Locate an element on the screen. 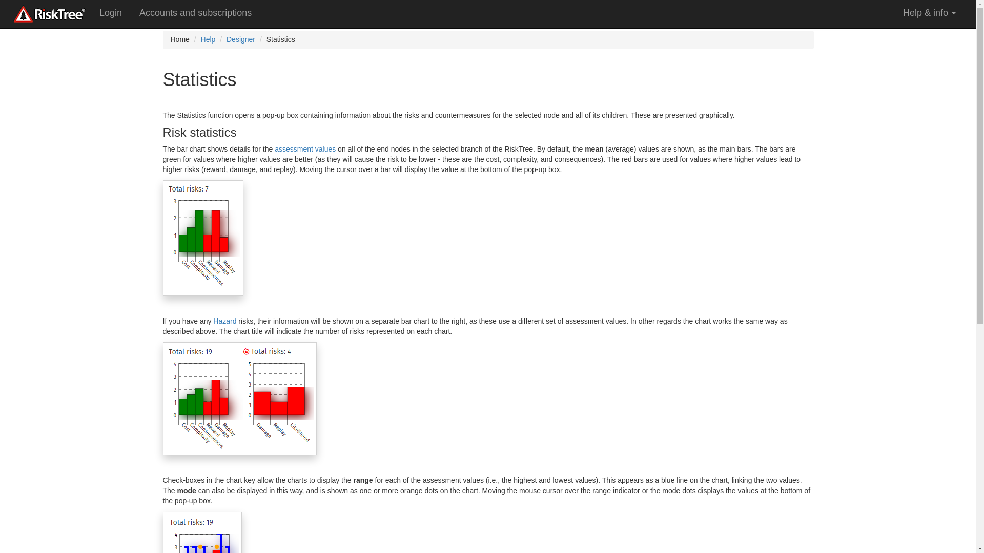 The image size is (984, 553).  Accounts and subscriptions is located at coordinates (195, 14).